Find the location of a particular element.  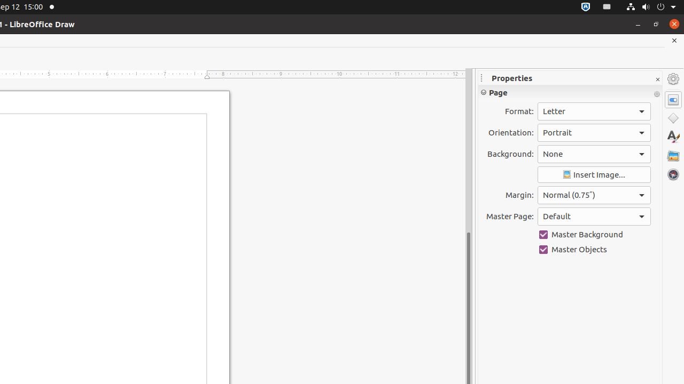

Format: is located at coordinates (594, 111).